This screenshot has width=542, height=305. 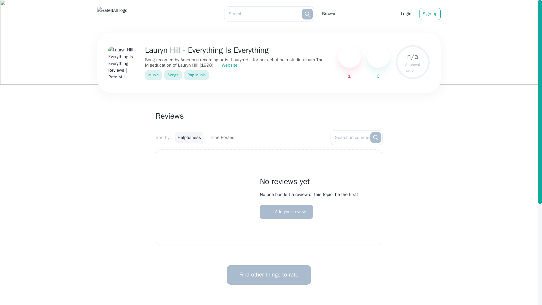 What do you see at coordinates (329, 14) in the screenshot?
I see `Browse` at bounding box center [329, 14].